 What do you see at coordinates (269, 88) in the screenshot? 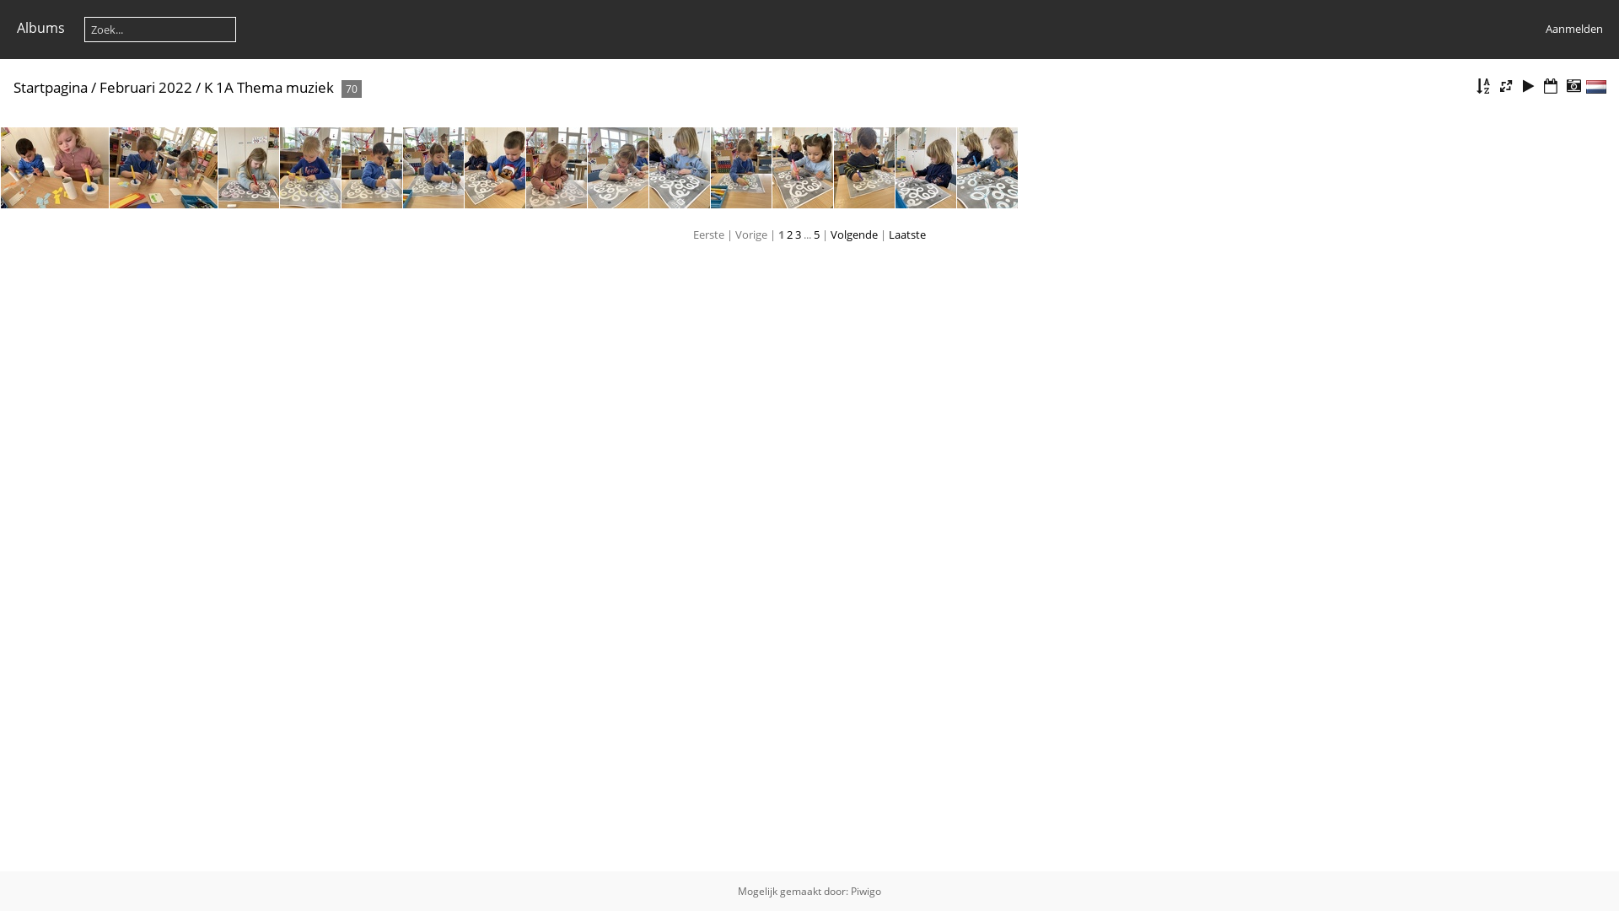
I see `K 1A Thema muziek` at bounding box center [269, 88].